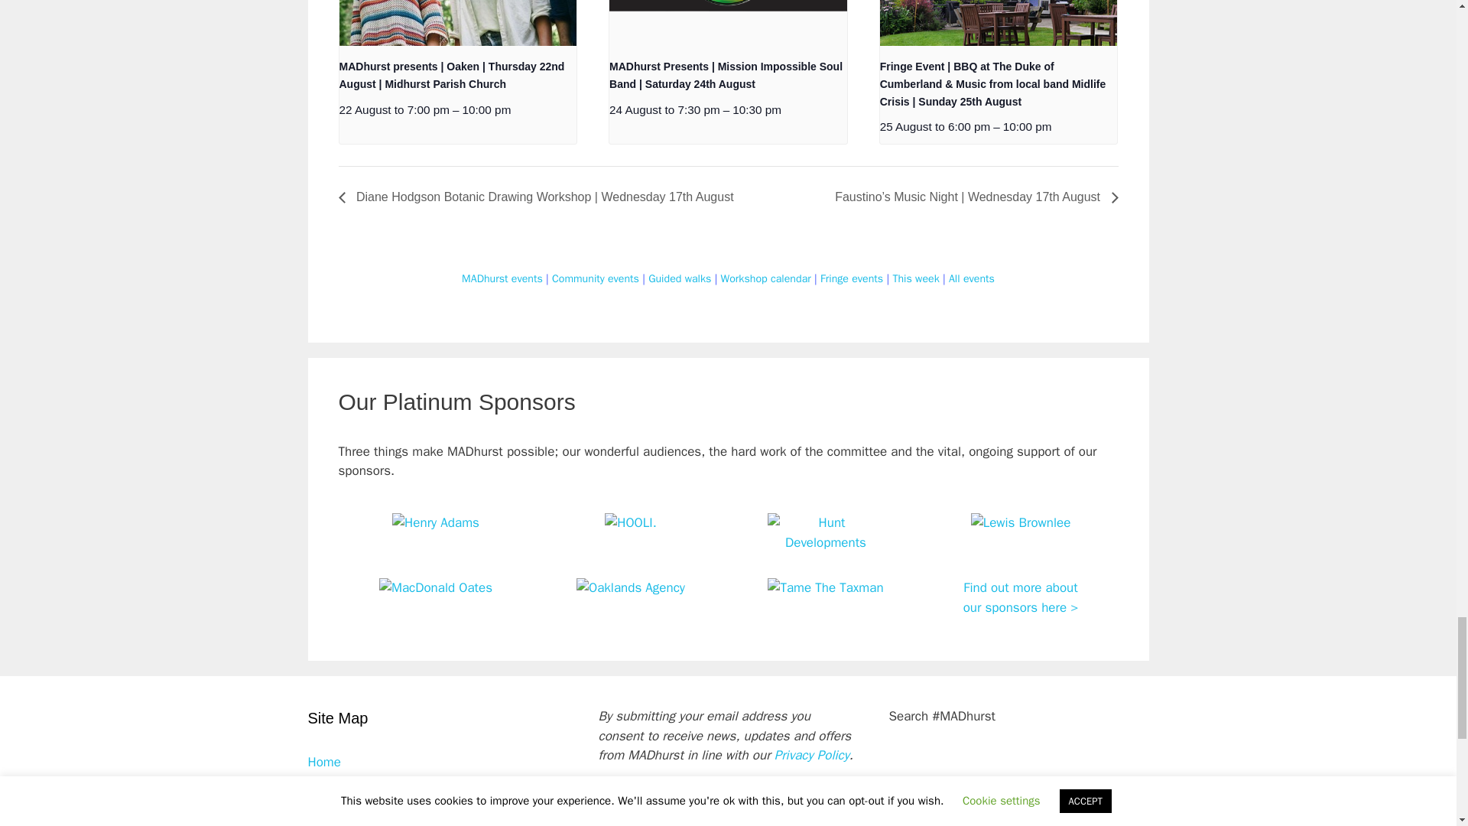 This screenshot has height=826, width=1468. Describe the element at coordinates (1021, 522) in the screenshot. I see `Lewis Brownlee` at that location.